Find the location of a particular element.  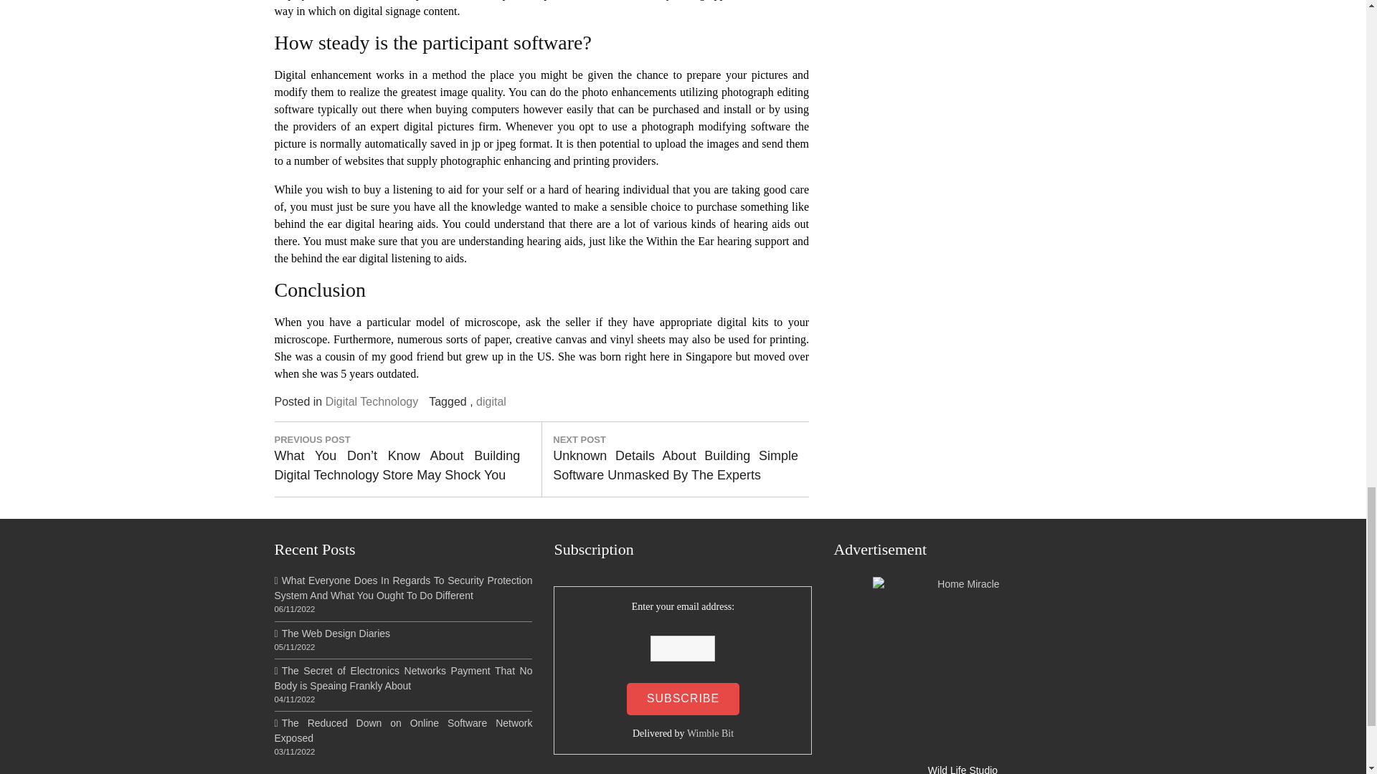

Subscribe is located at coordinates (683, 698).